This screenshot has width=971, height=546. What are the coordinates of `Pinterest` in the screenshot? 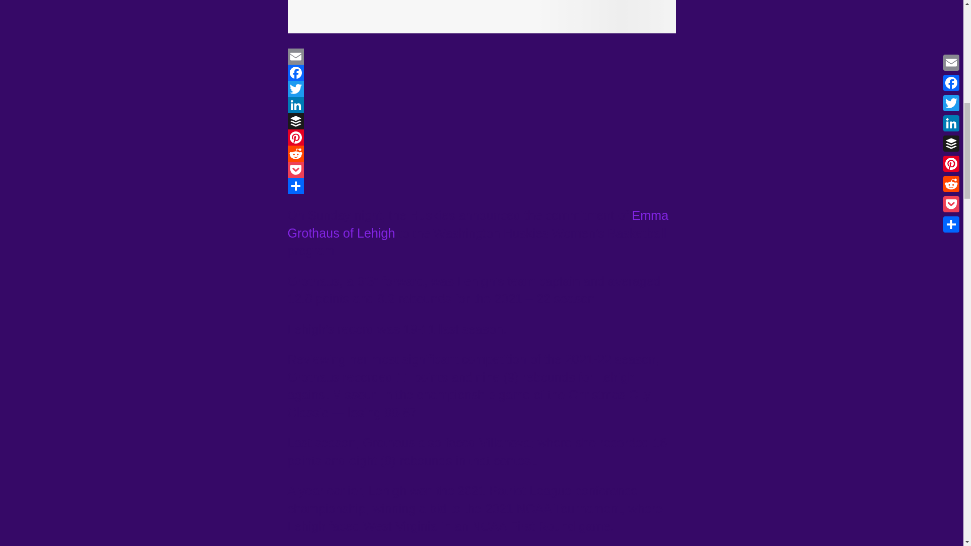 It's located at (481, 138).